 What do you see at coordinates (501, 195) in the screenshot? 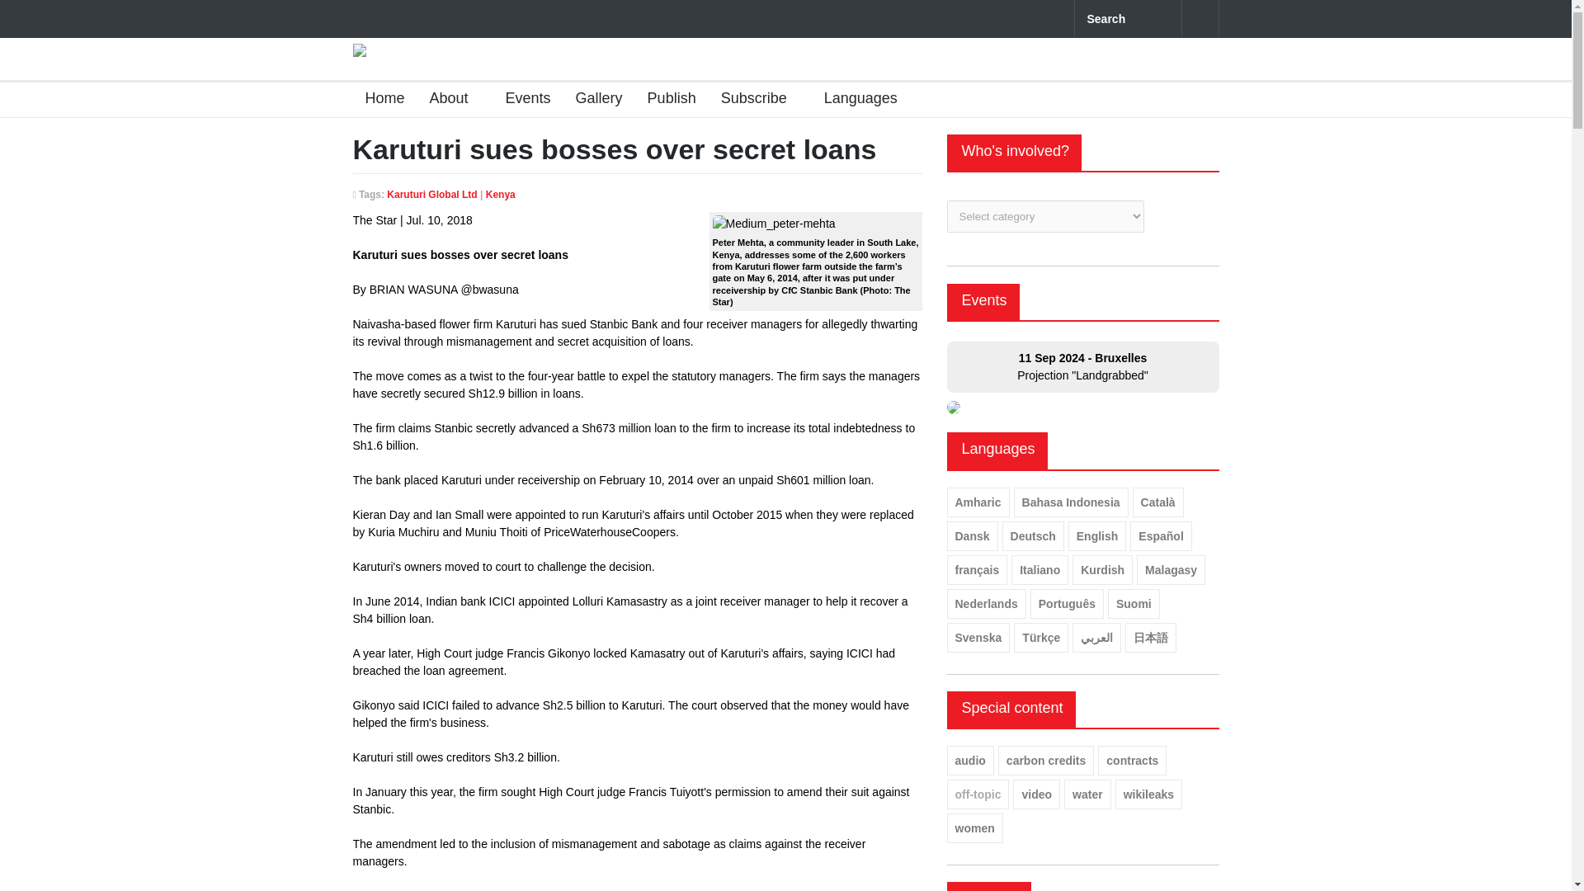
I see `Kenya` at bounding box center [501, 195].